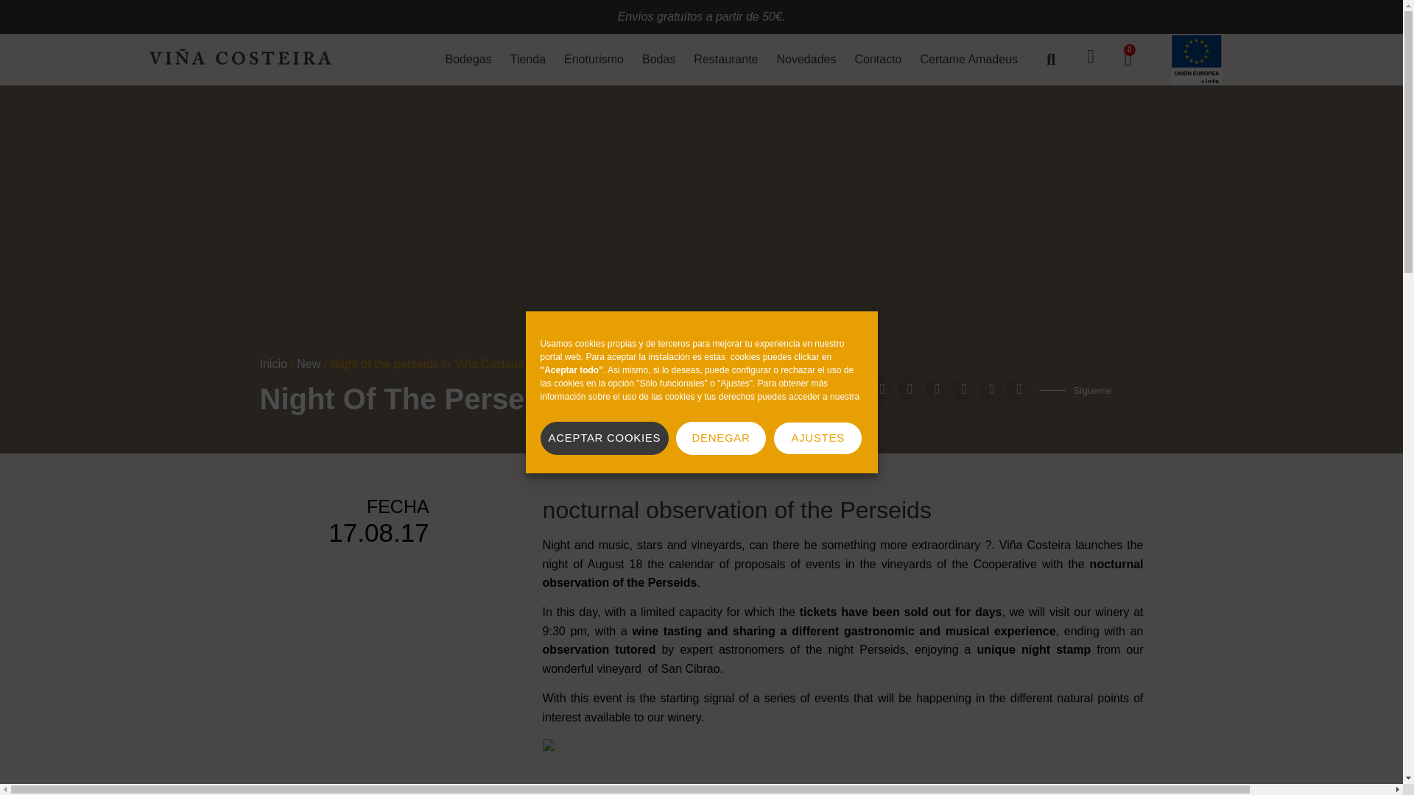 The image size is (1414, 795). What do you see at coordinates (969, 59) in the screenshot?
I see `Certame Amadeus` at bounding box center [969, 59].